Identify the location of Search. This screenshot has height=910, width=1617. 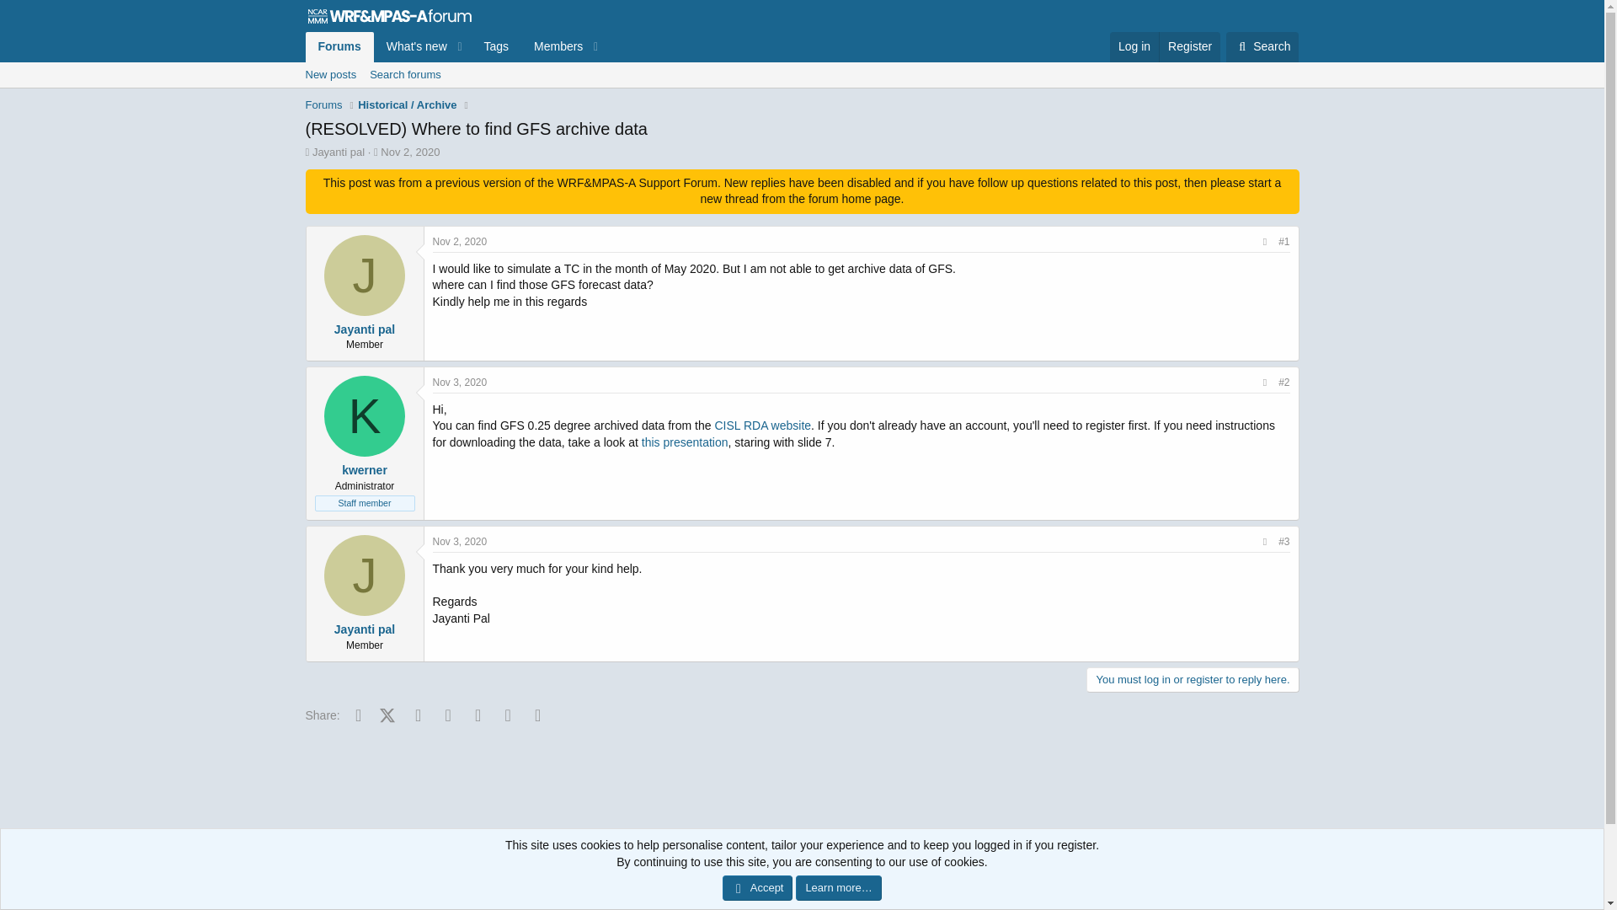
(460, 383).